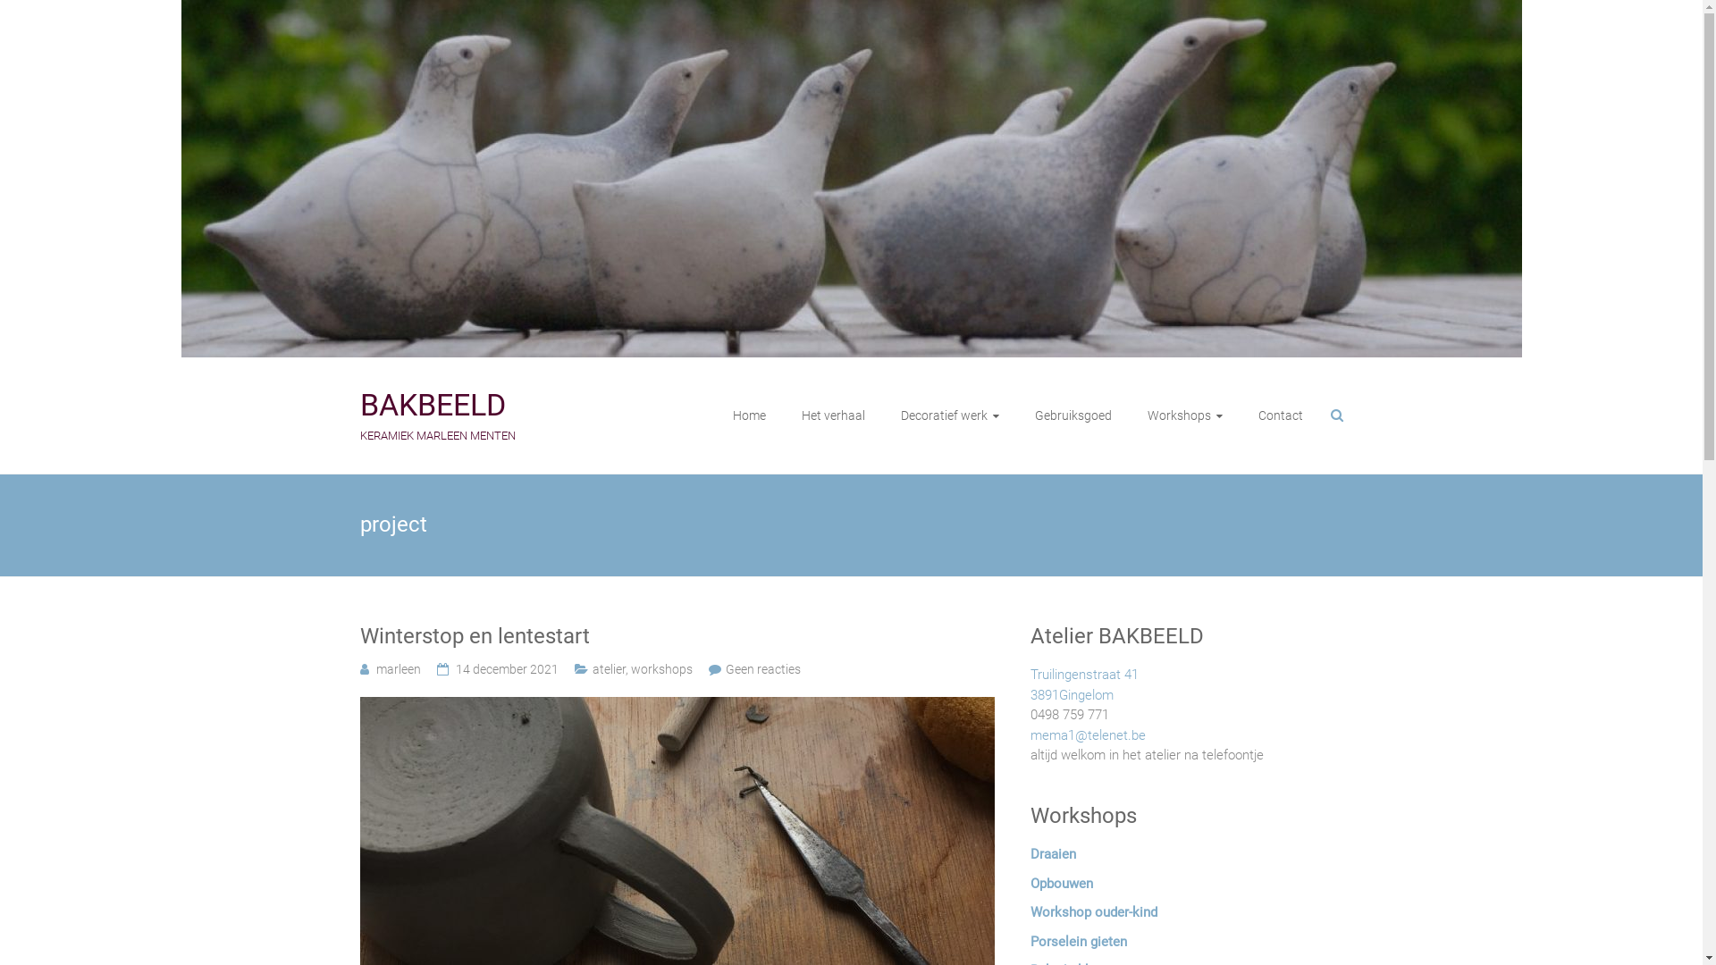 This screenshot has width=1716, height=965. What do you see at coordinates (1281, 415) in the screenshot?
I see `Contact` at bounding box center [1281, 415].